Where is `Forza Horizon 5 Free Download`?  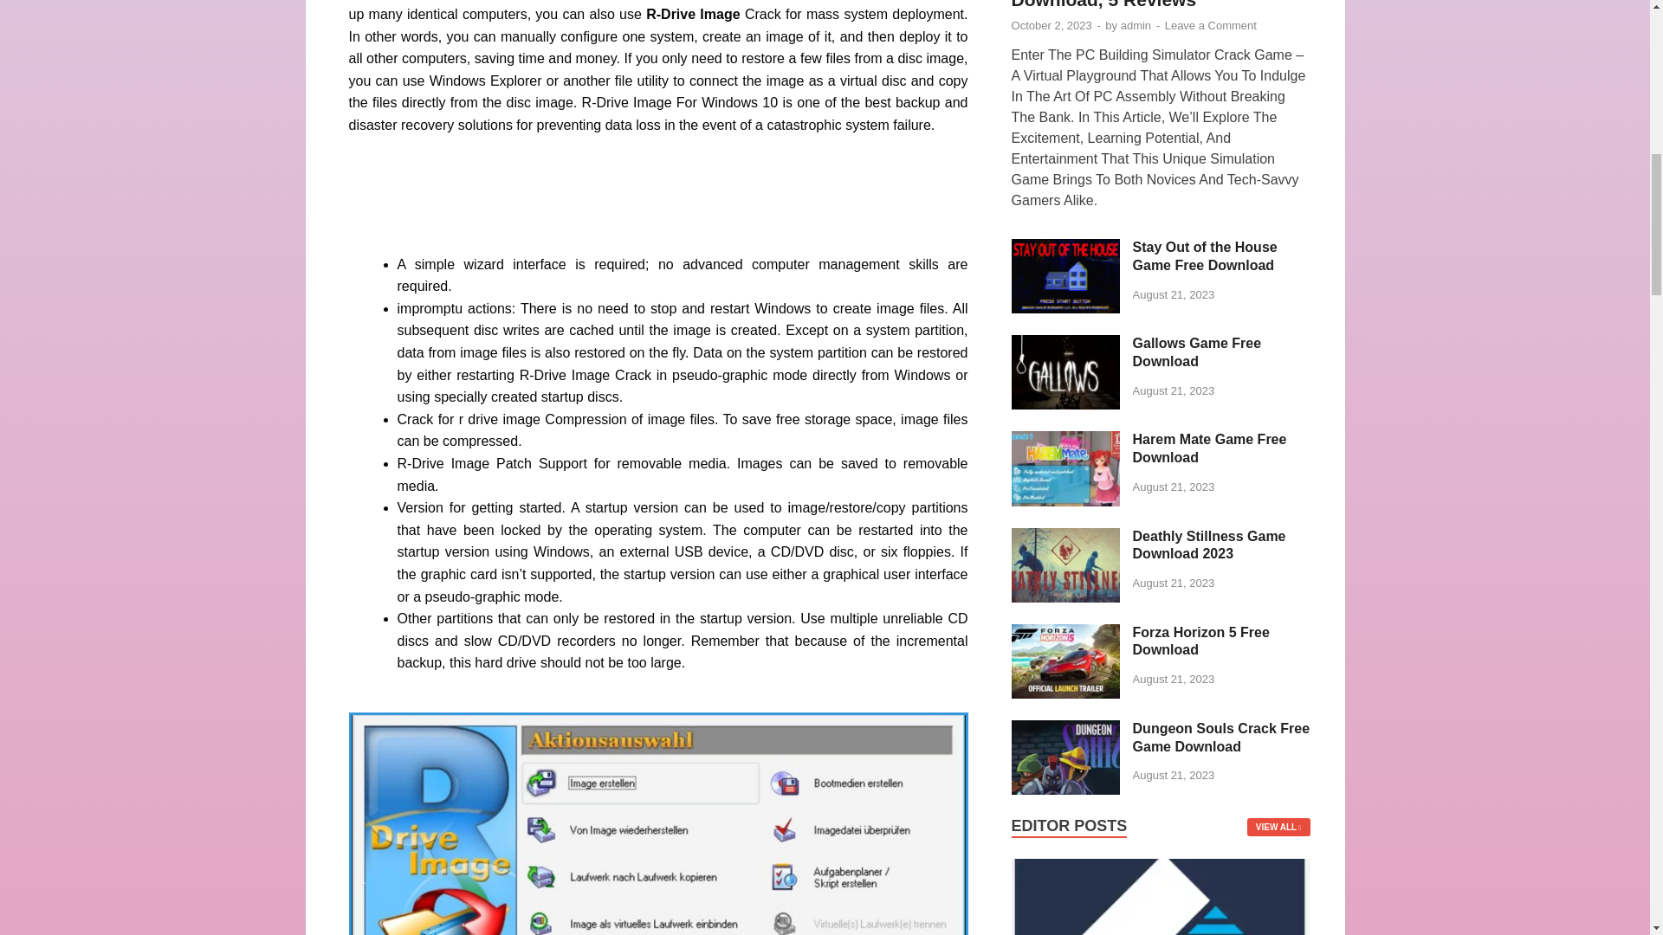
Forza Horizon 5 Free Download is located at coordinates (1065, 634).